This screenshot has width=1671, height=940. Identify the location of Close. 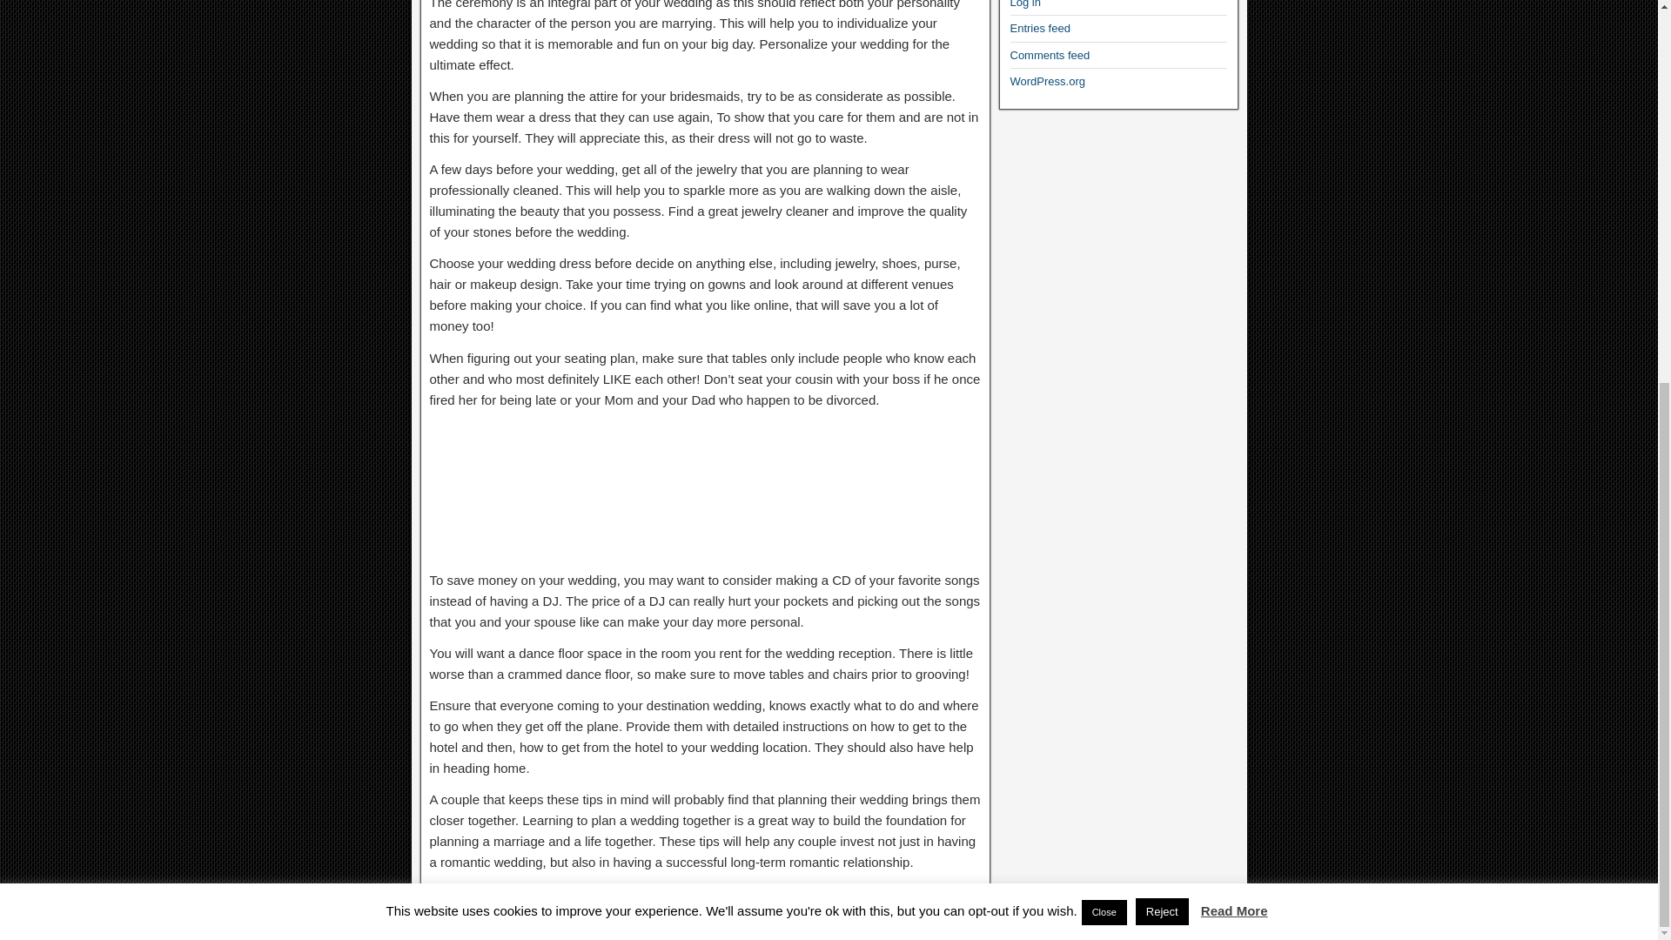
(1104, 273).